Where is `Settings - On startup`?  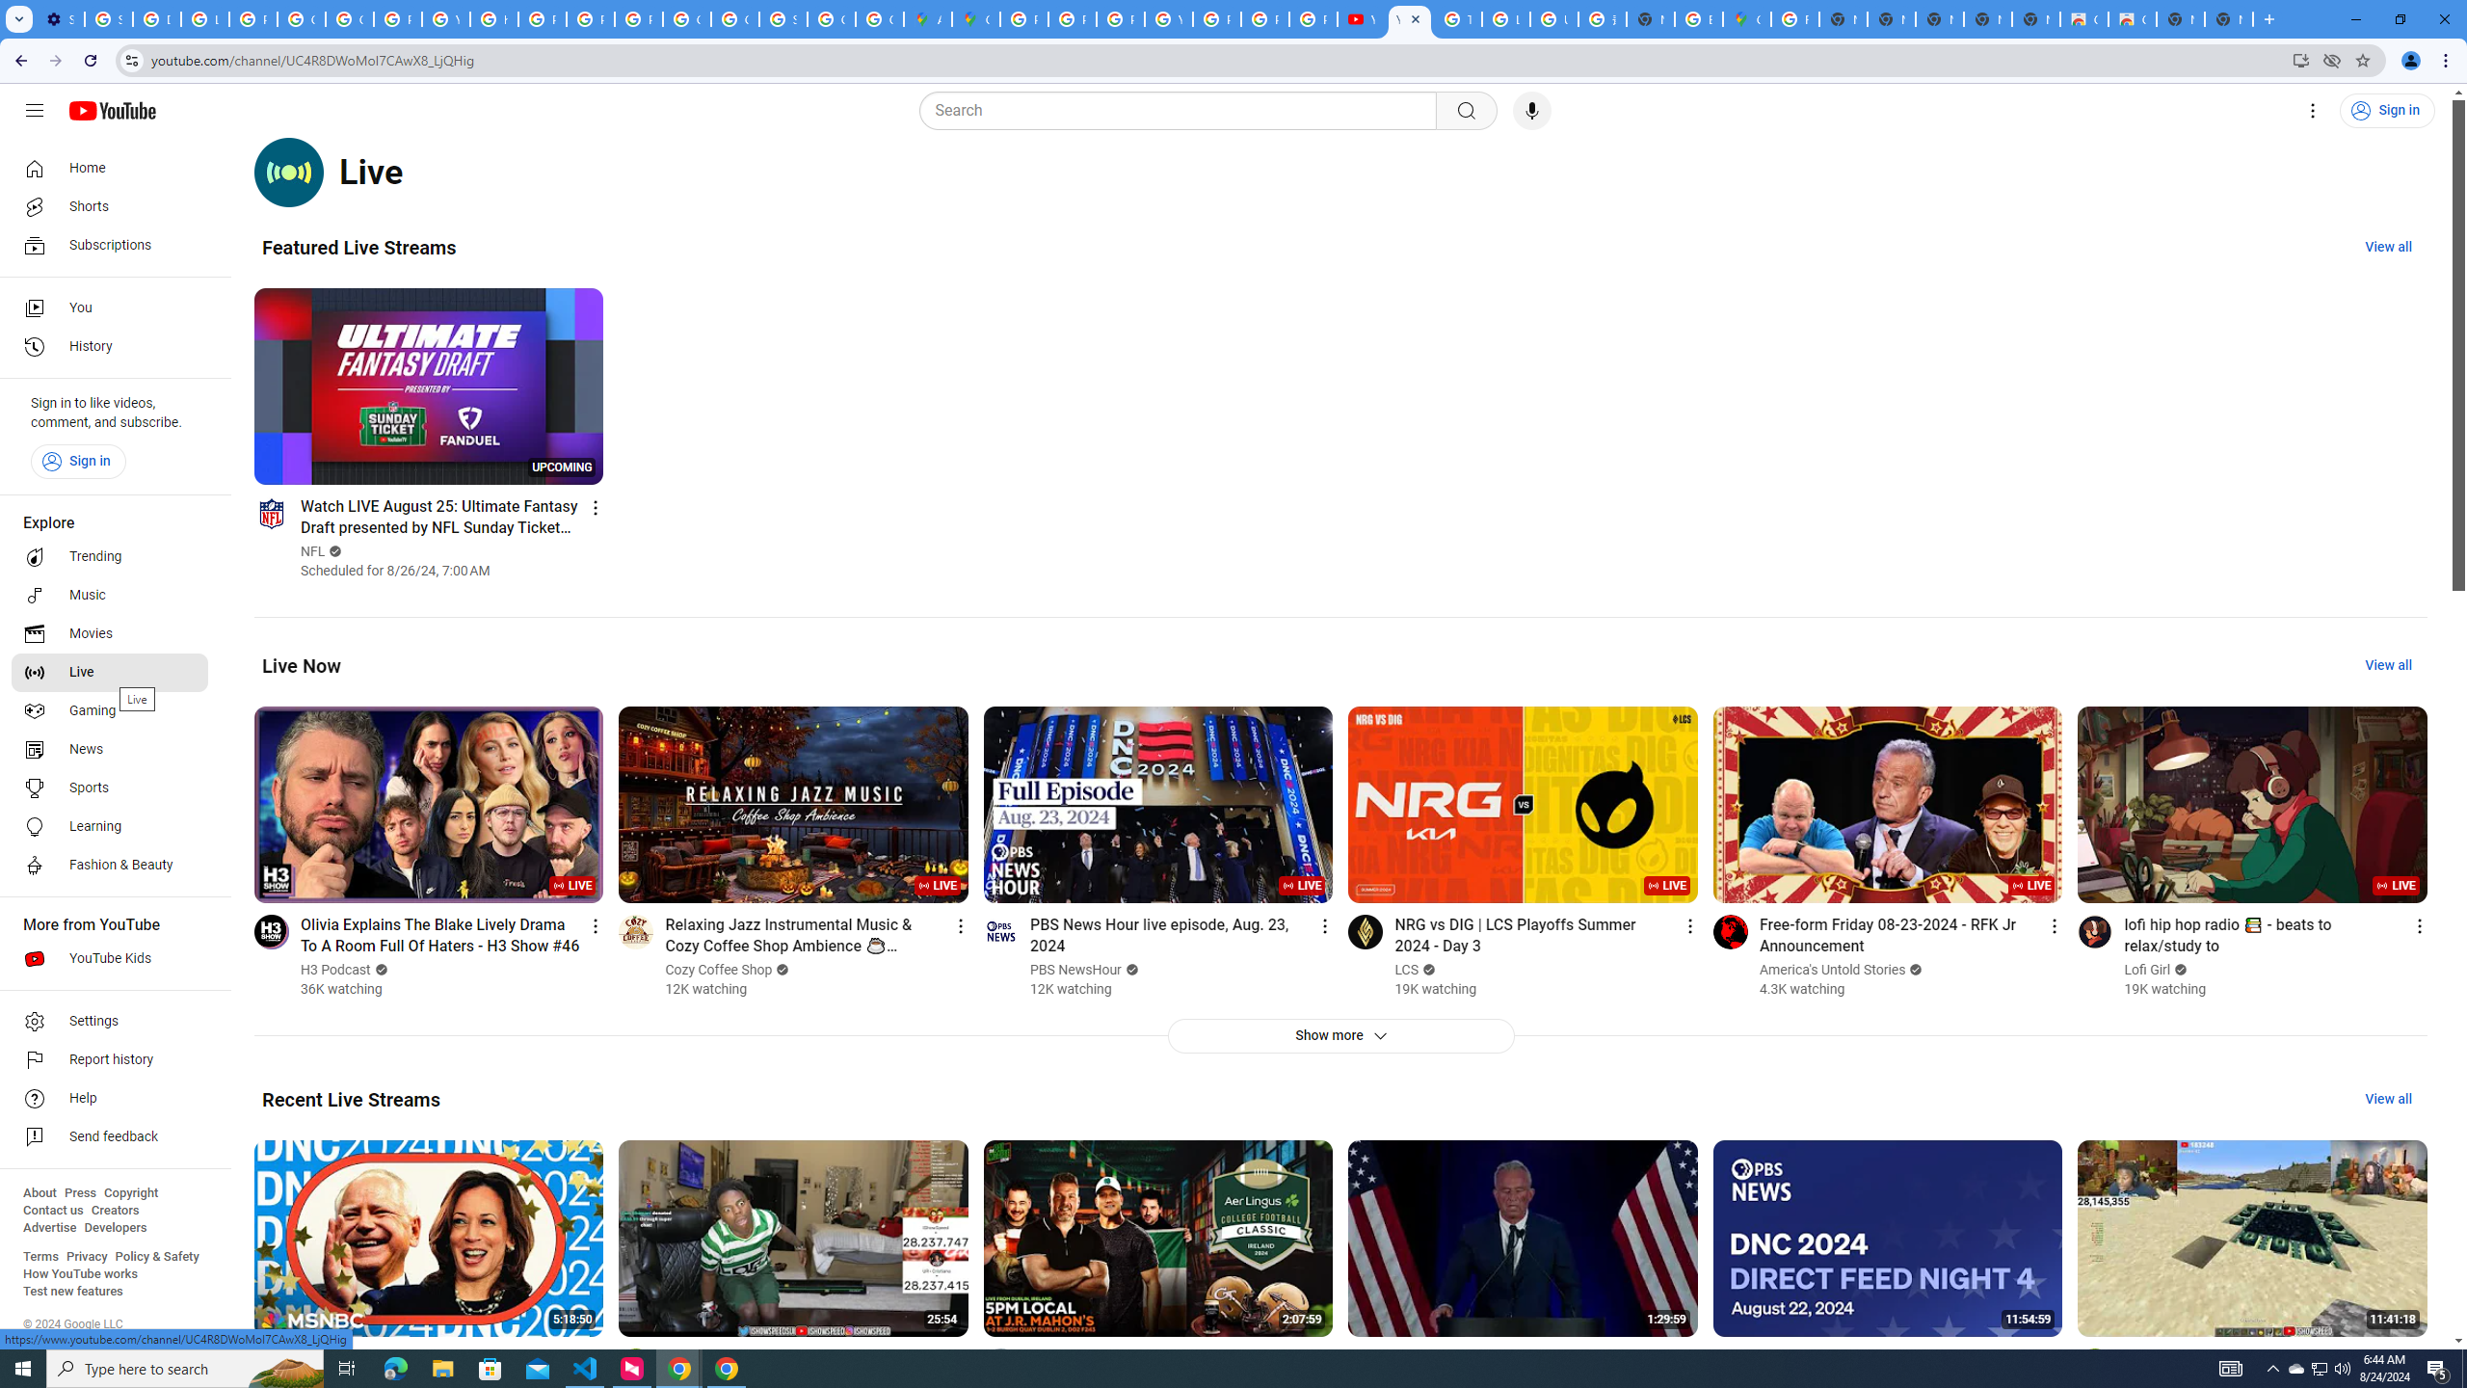 Settings - On startup is located at coordinates (60, 19).